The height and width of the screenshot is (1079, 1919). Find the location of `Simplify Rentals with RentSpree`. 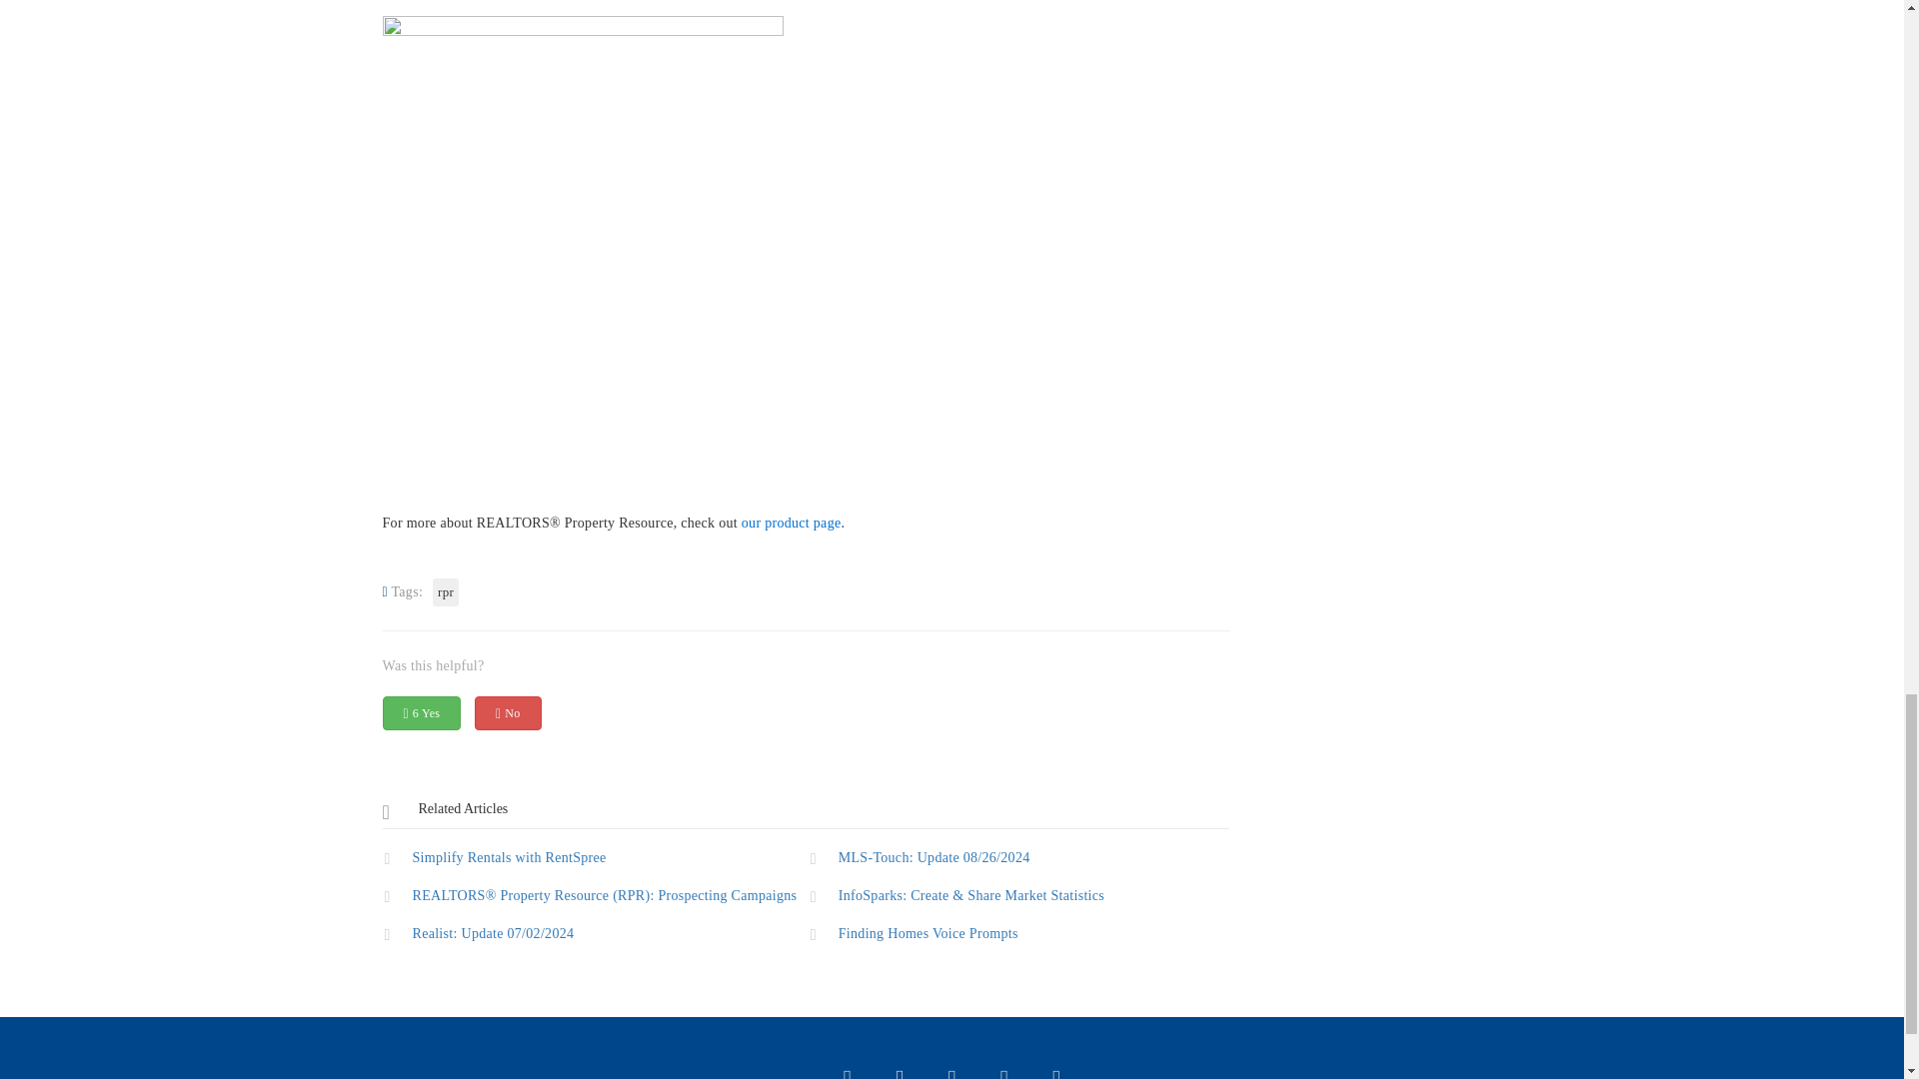

Simplify Rentals with RentSpree is located at coordinates (592, 856).